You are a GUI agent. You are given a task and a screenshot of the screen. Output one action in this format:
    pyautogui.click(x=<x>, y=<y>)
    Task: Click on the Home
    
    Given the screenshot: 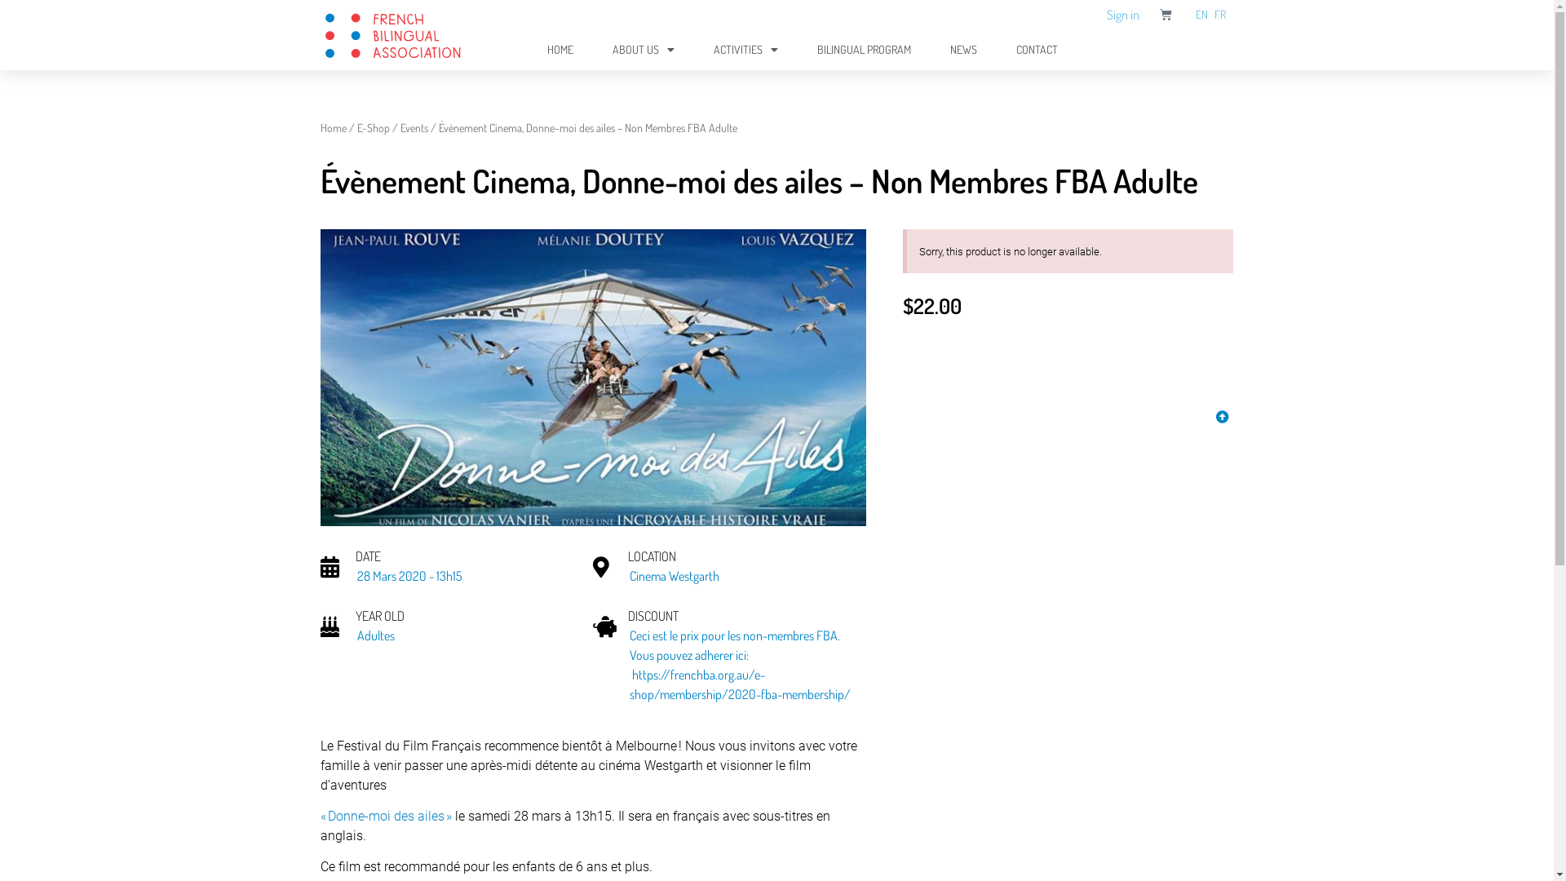 What is the action you would take?
    pyautogui.click(x=333, y=127)
    